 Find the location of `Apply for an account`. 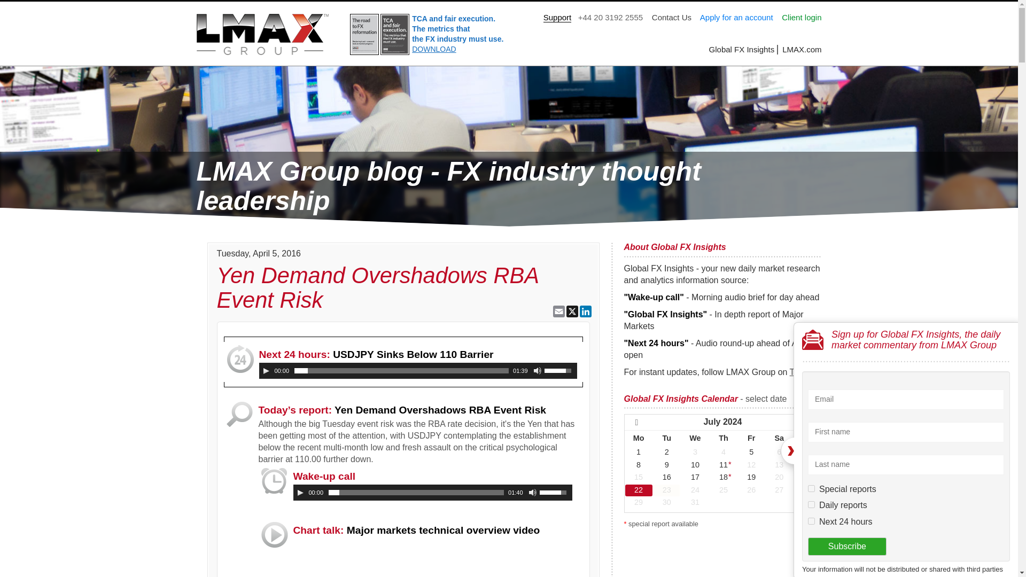

Apply for an account is located at coordinates (736, 17).